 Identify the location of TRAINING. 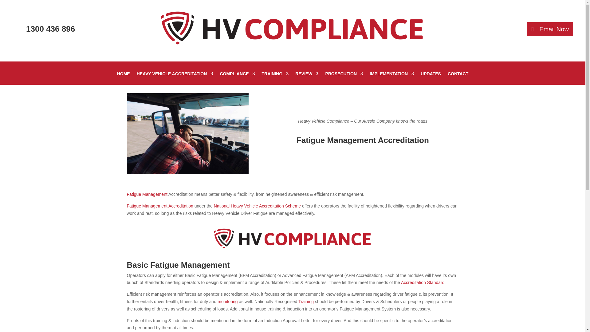
(275, 78).